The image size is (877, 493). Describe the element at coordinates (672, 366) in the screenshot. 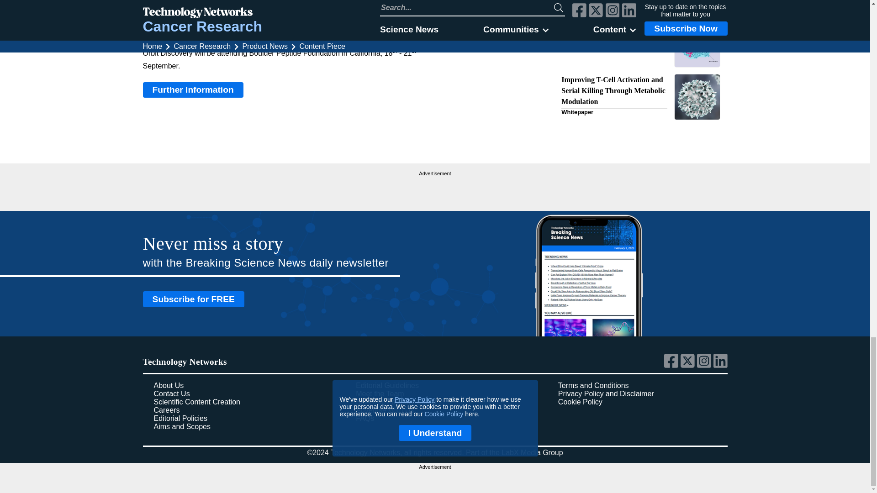

I see `Link to Technology Networks' facebook page` at that location.